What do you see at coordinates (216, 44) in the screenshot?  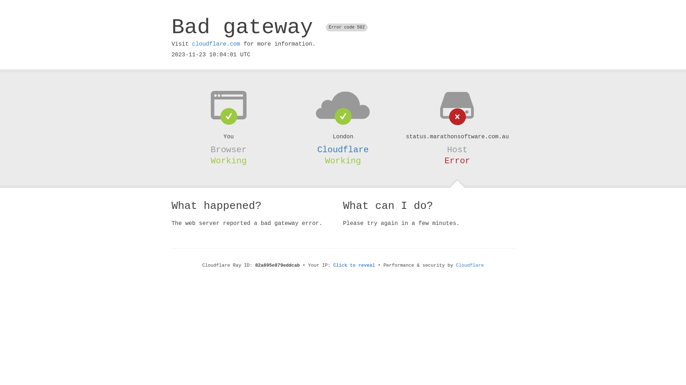 I see `cloudflare.com` at bounding box center [216, 44].